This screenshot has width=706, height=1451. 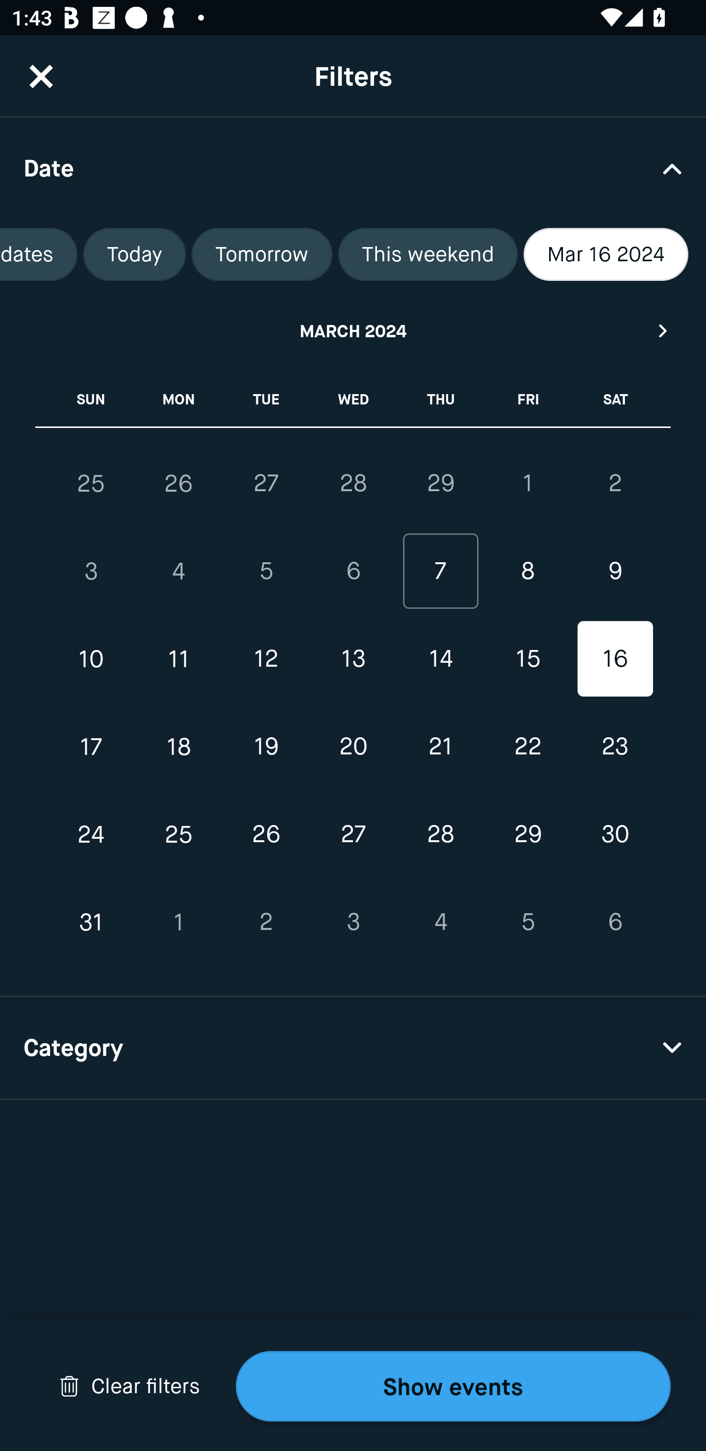 I want to click on 16, so click(x=615, y=659).